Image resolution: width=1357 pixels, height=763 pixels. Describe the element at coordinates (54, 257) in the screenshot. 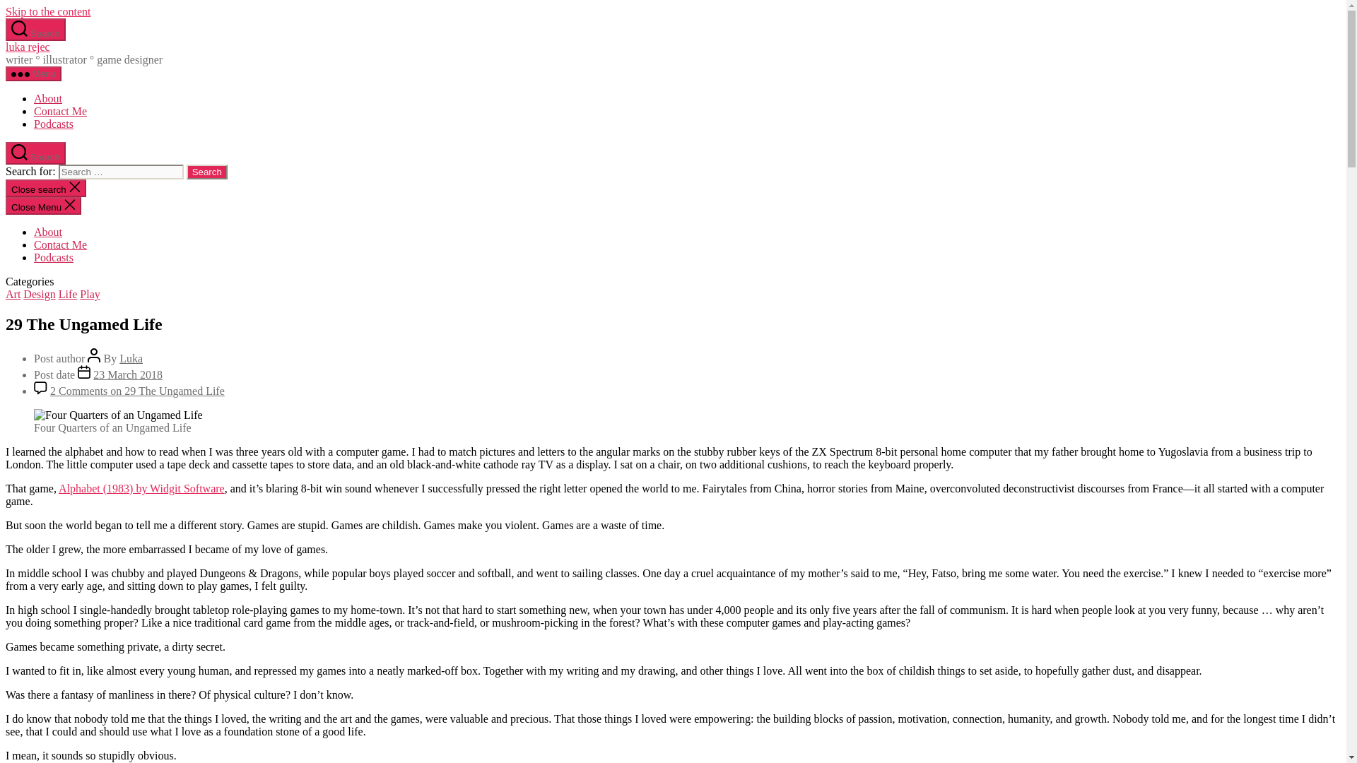

I see `Podcasts` at that location.